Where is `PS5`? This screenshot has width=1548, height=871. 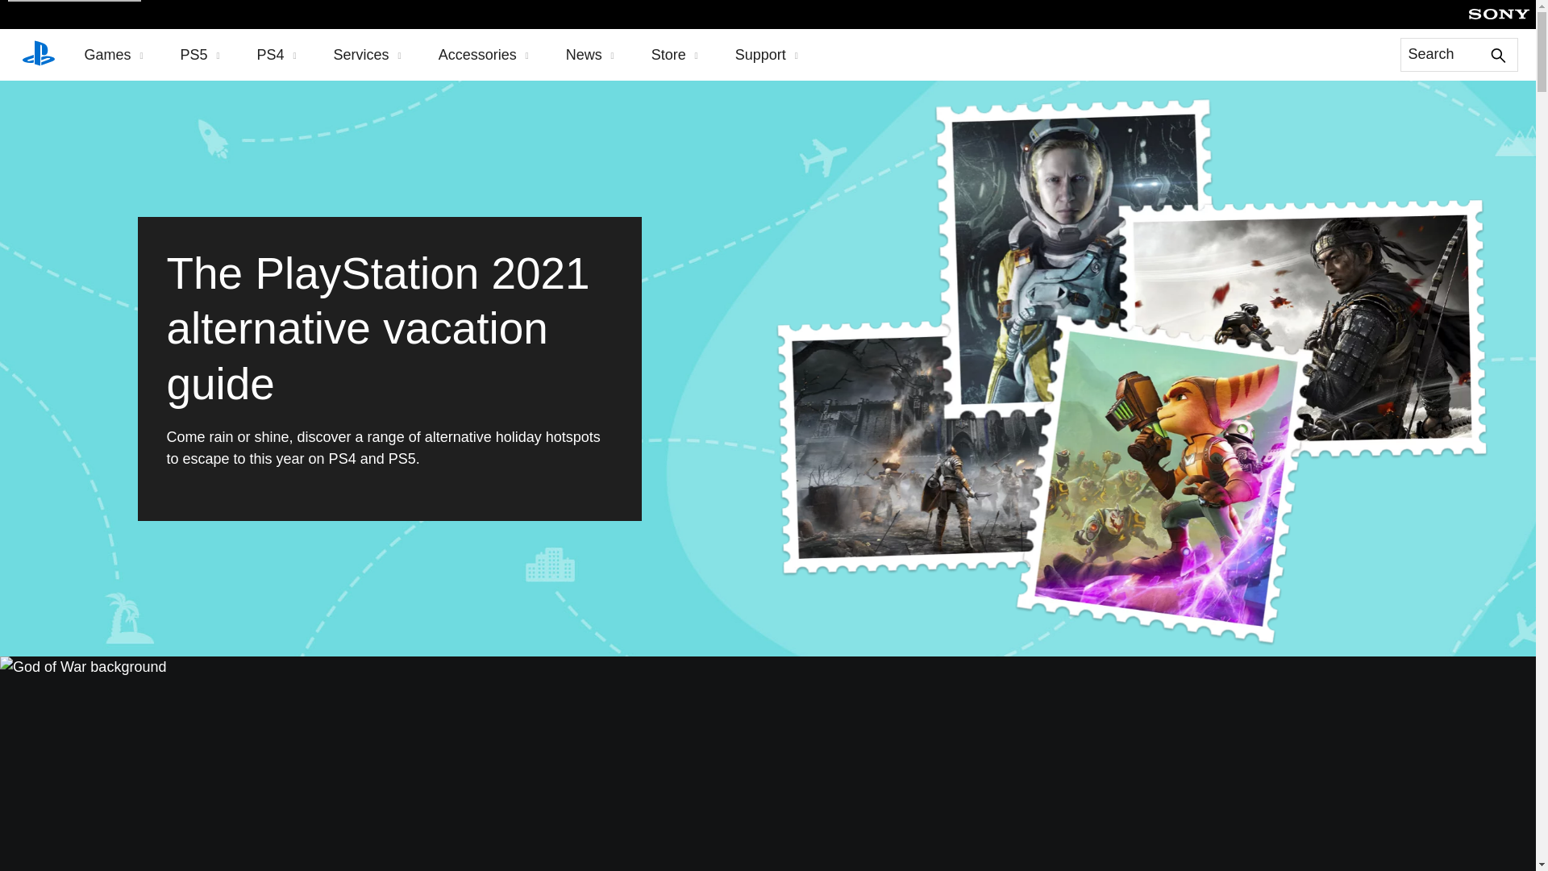
PS5 is located at coordinates (200, 55).